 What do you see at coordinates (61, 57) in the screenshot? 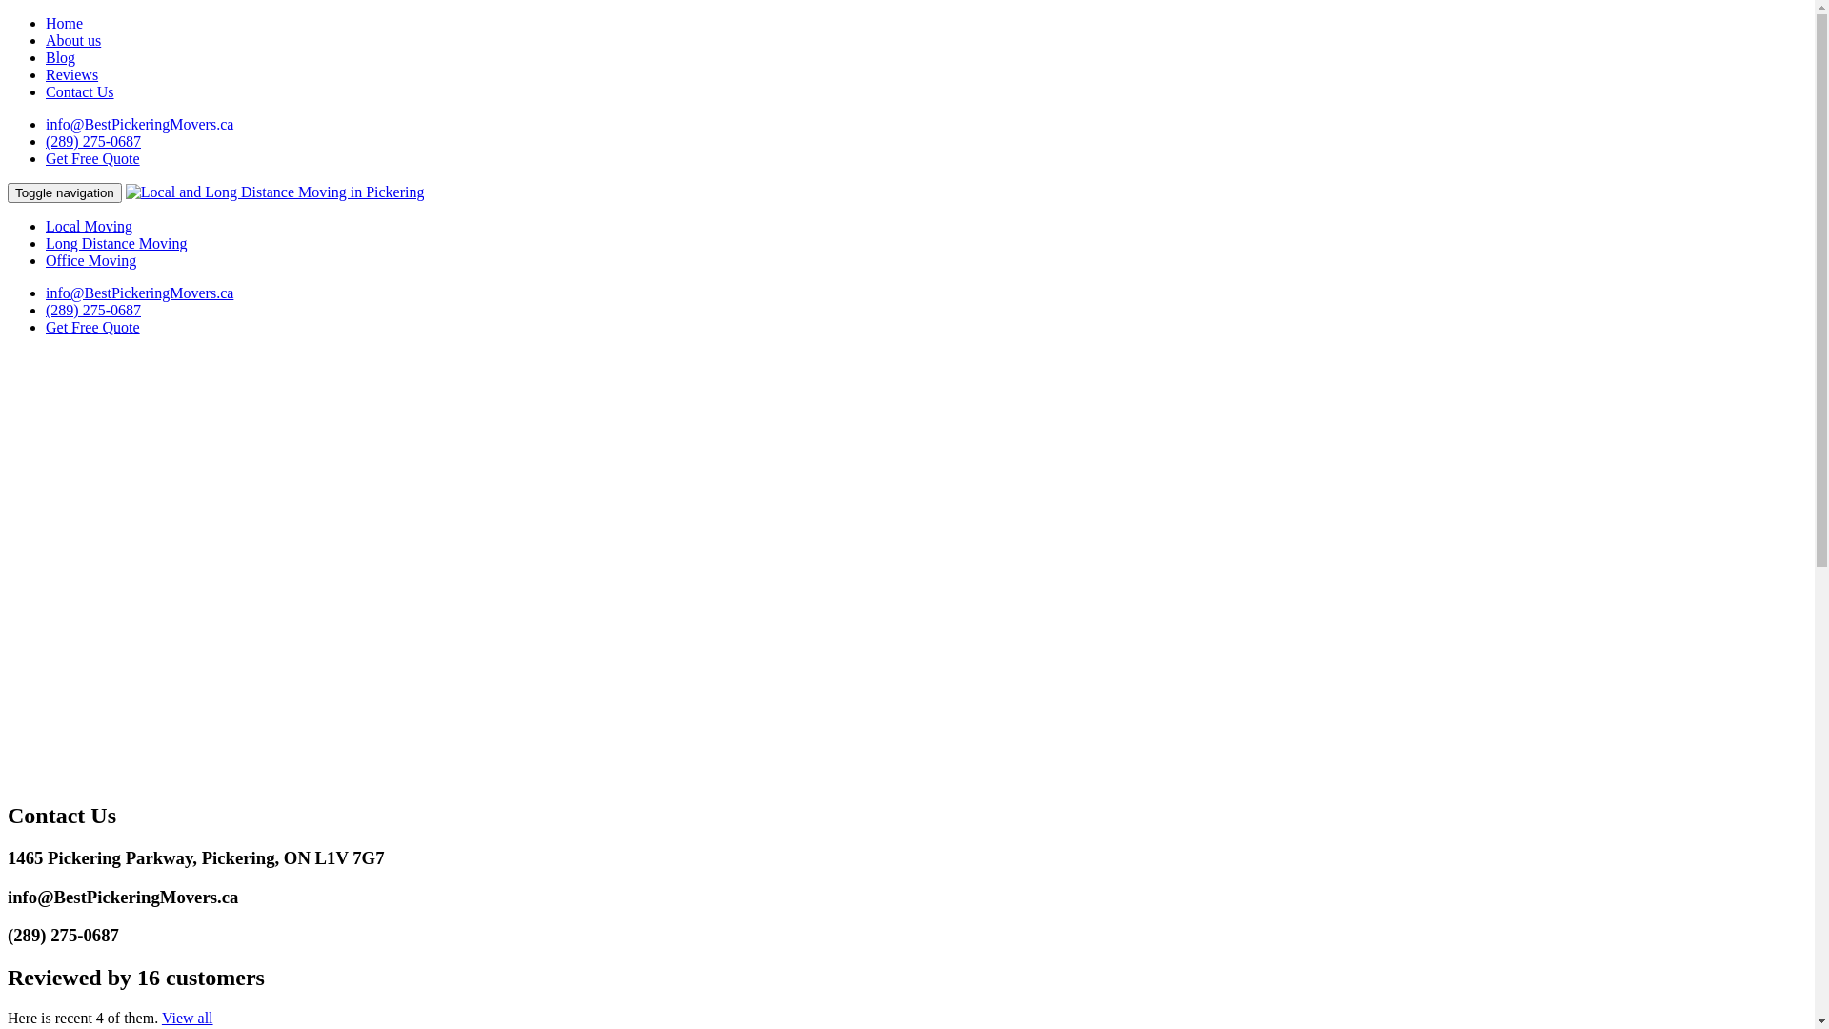
I see `Blog` at bounding box center [61, 57].